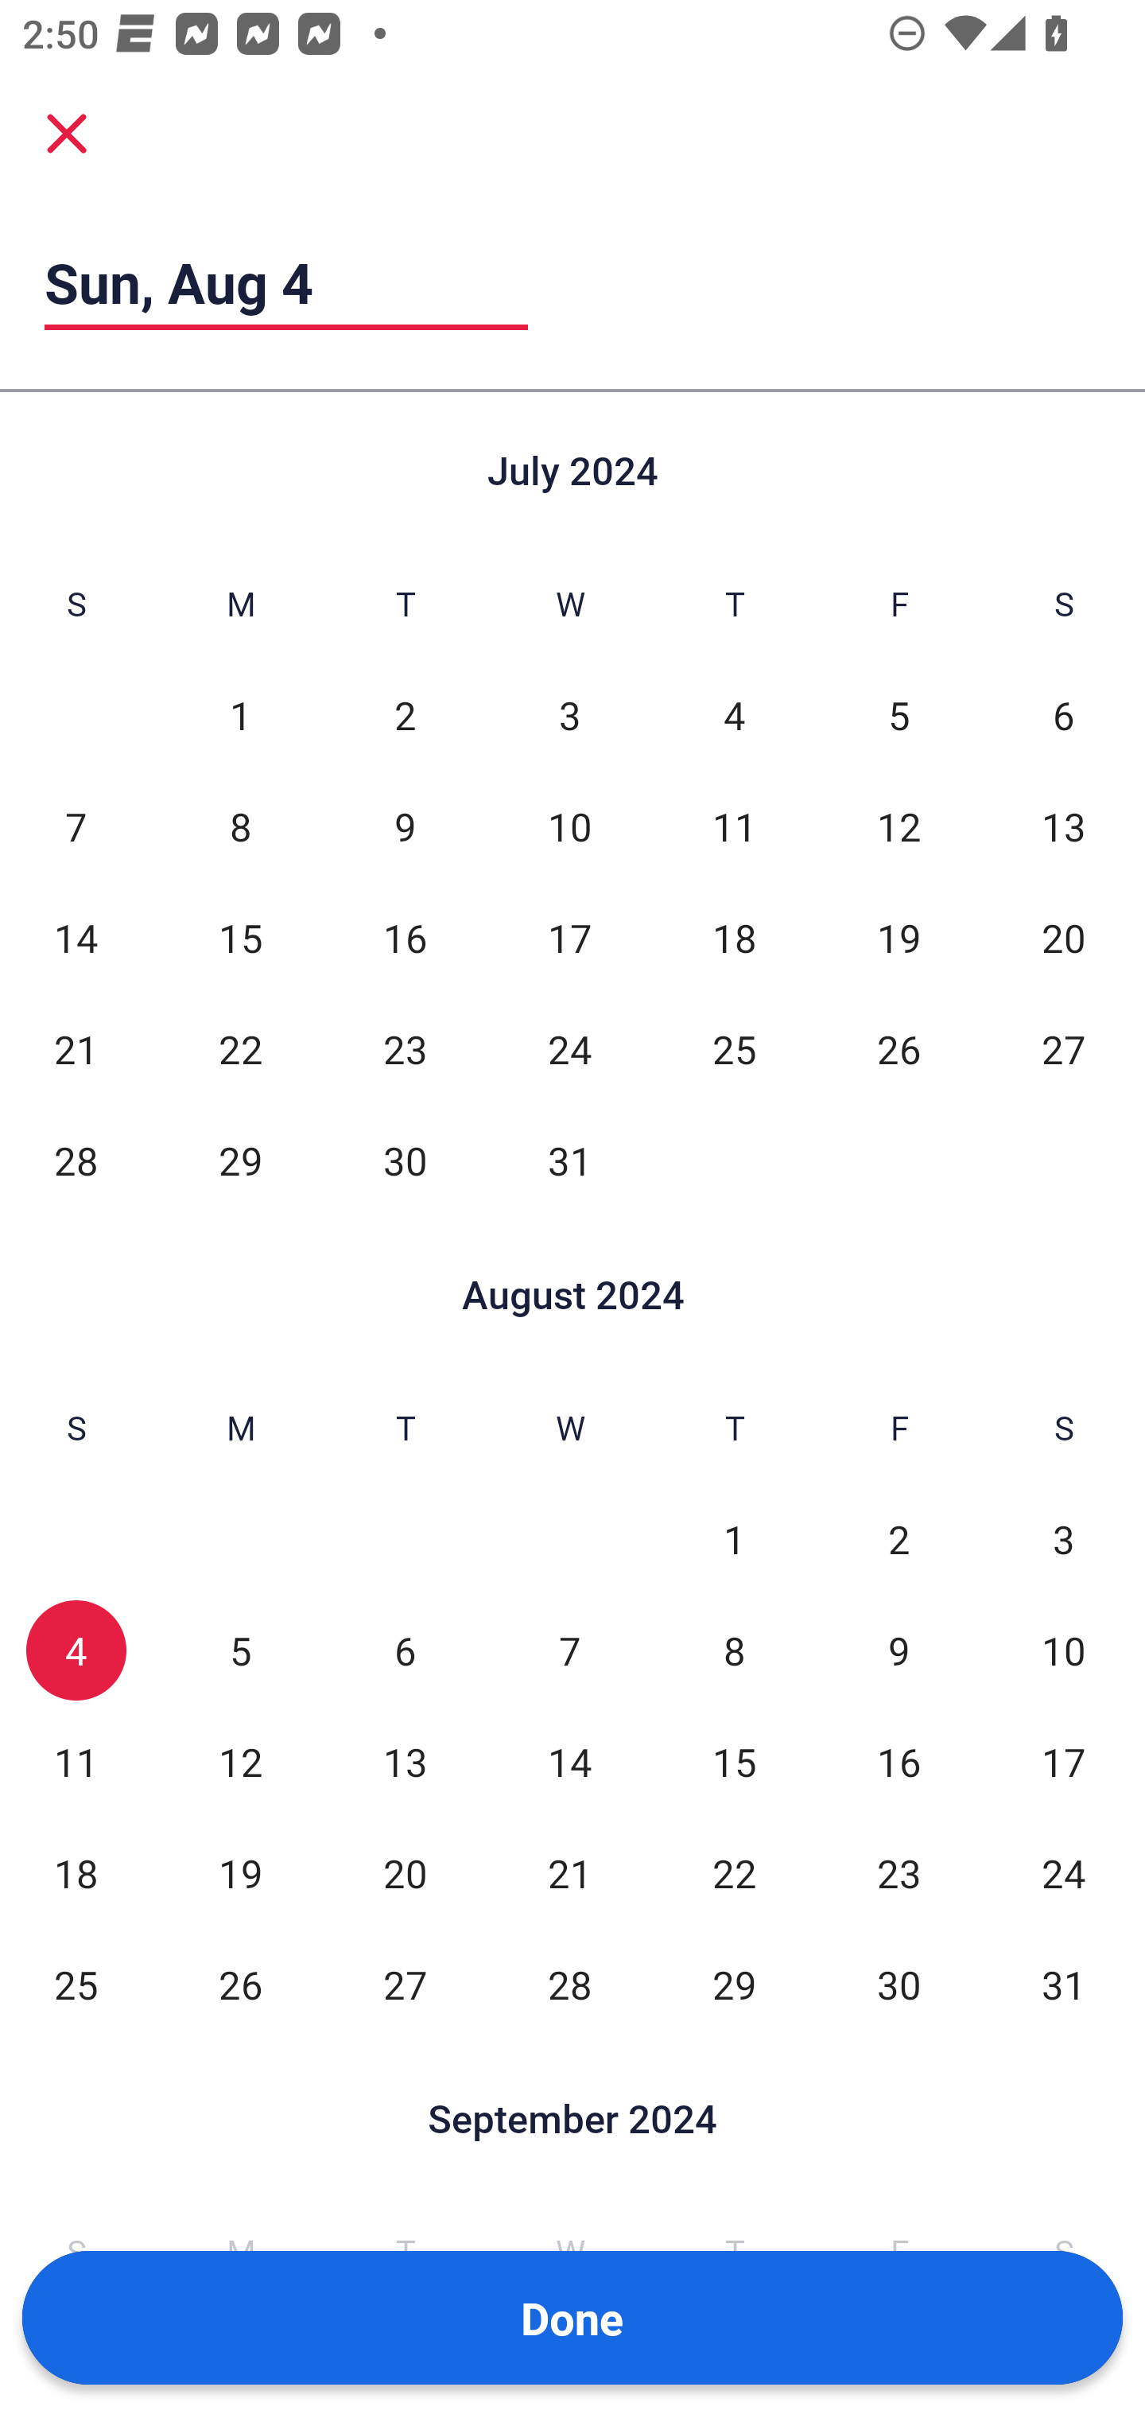 This screenshot has width=1145, height=2418. Describe the element at coordinates (734, 1538) in the screenshot. I see `1 Thu, Aug 1, Not Selected` at that location.